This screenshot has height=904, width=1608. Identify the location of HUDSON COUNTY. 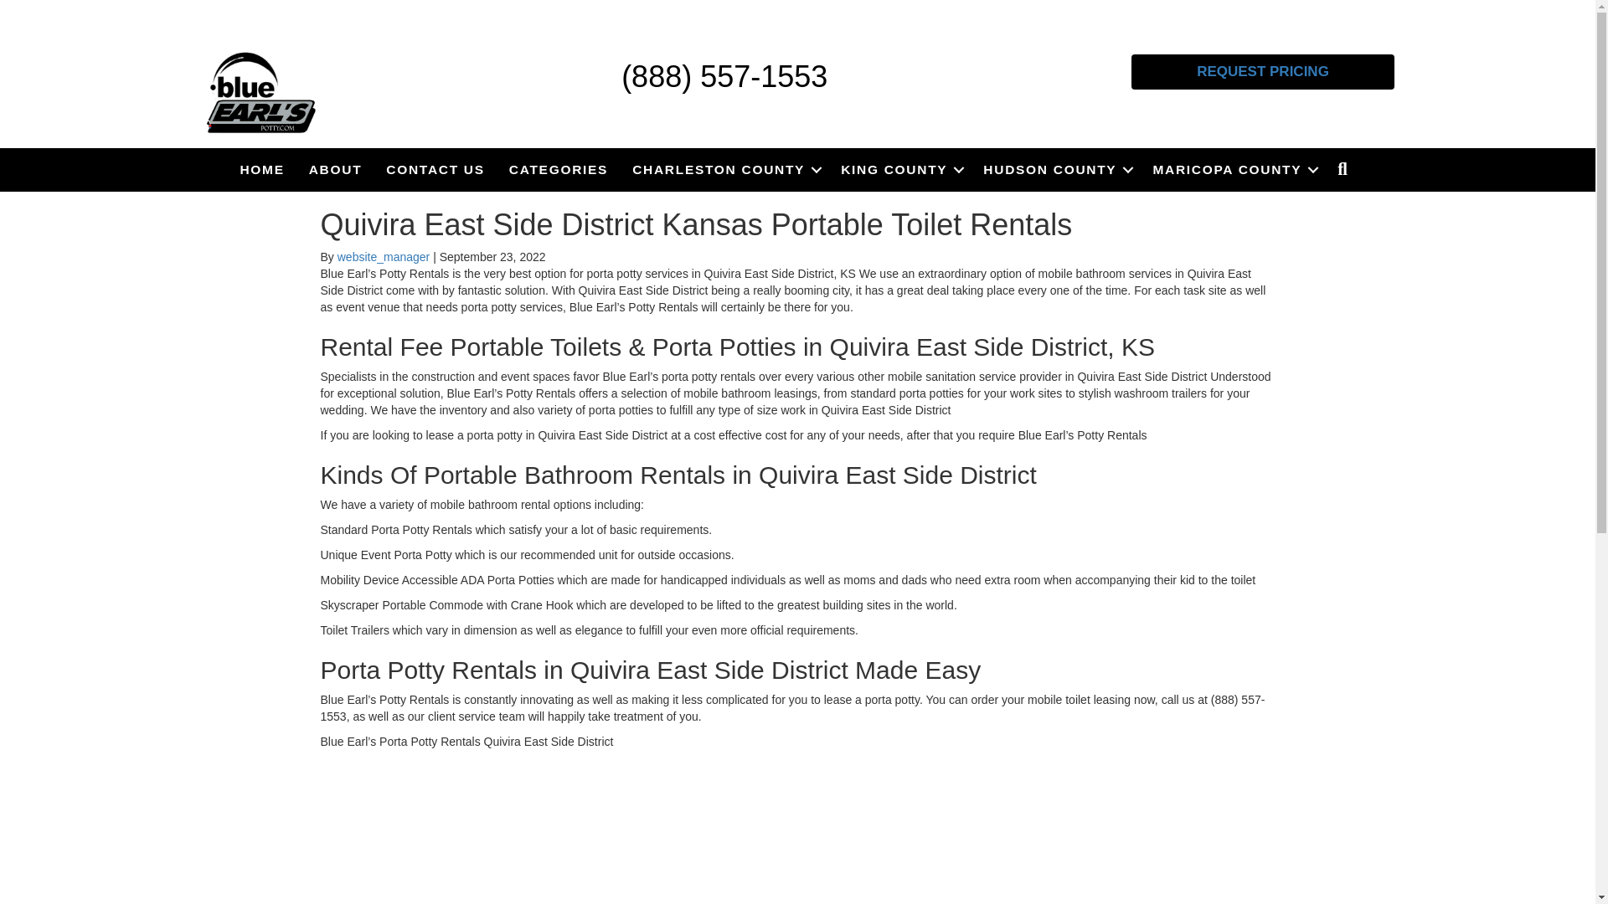
(1055, 169).